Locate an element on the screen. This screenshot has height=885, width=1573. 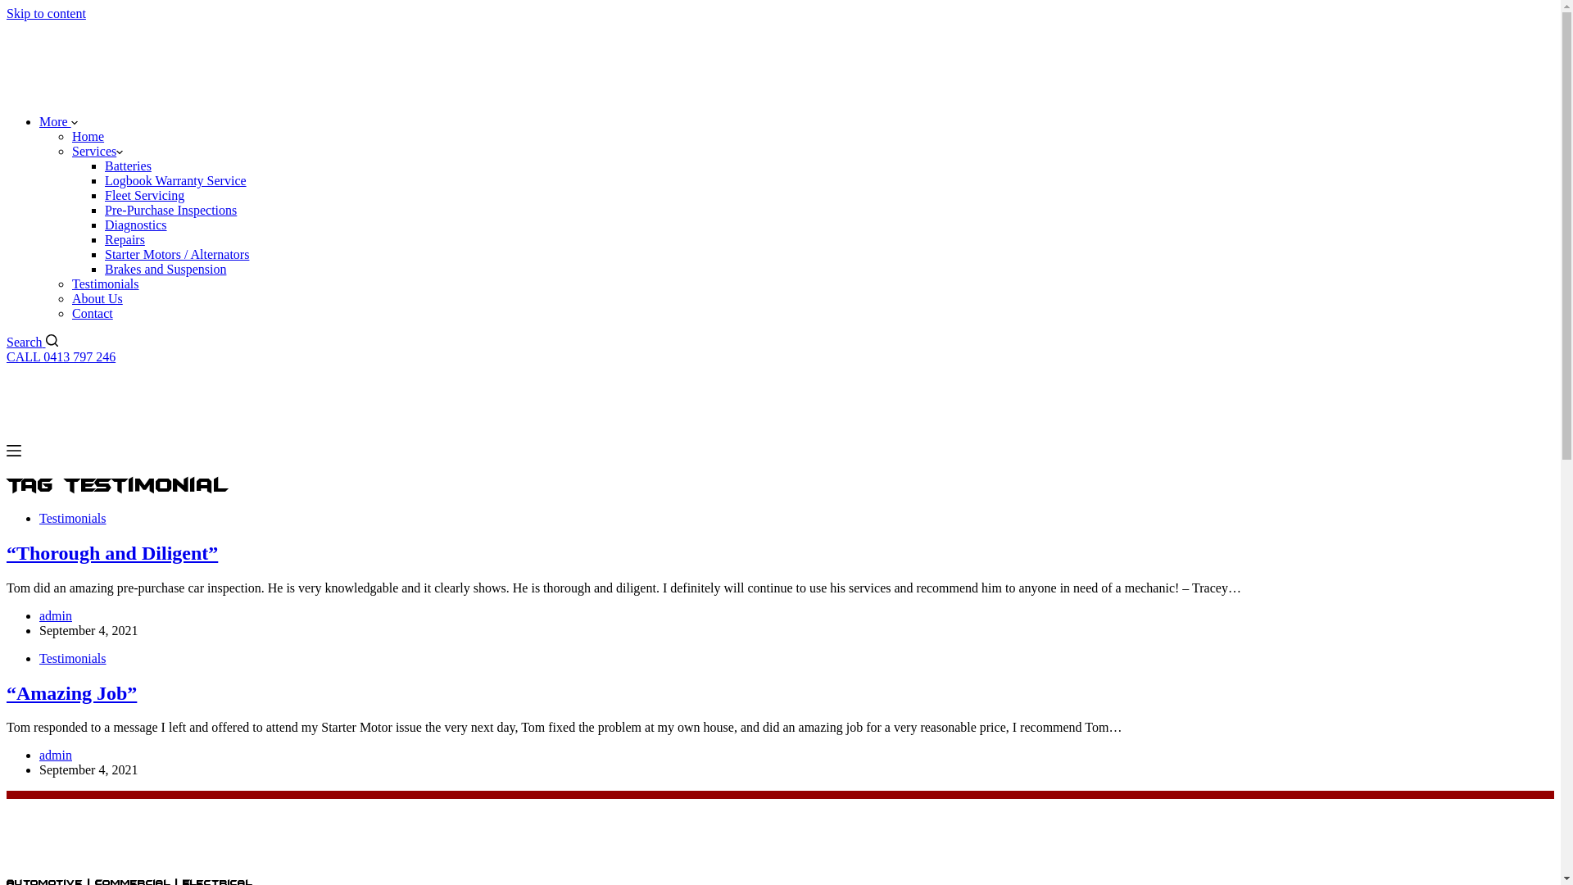
Diagnostics is located at coordinates (136, 225).